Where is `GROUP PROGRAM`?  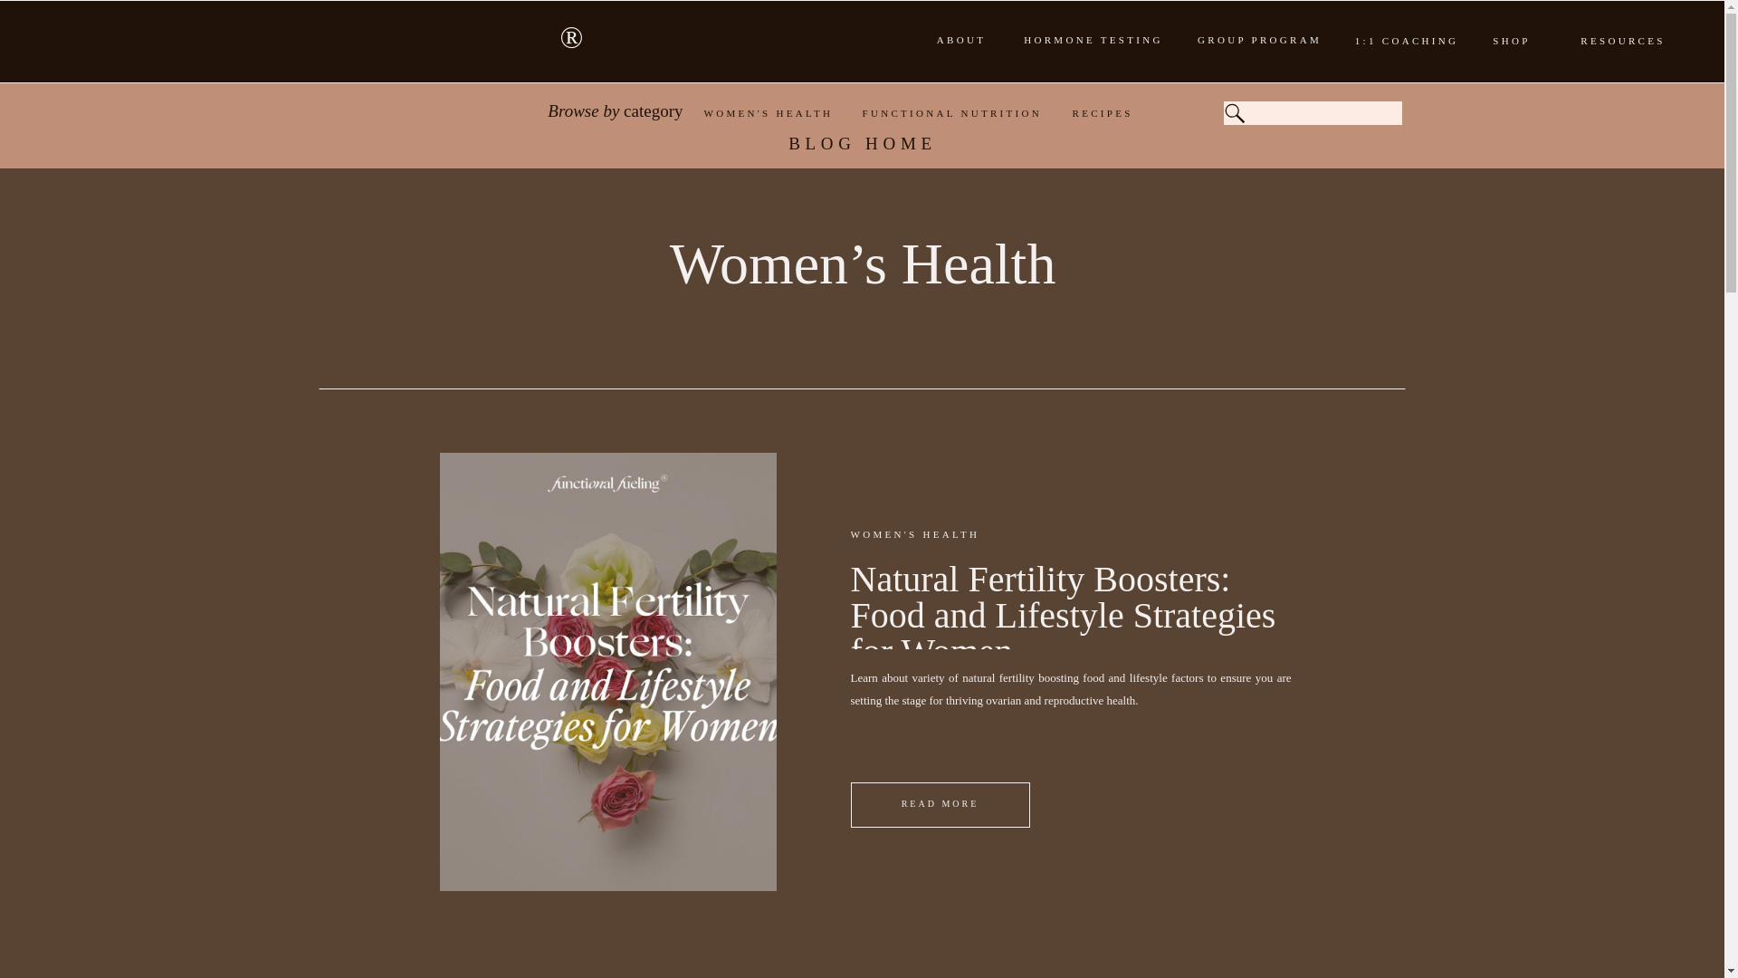
GROUP PROGRAM is located at coordinates (1260, 40).